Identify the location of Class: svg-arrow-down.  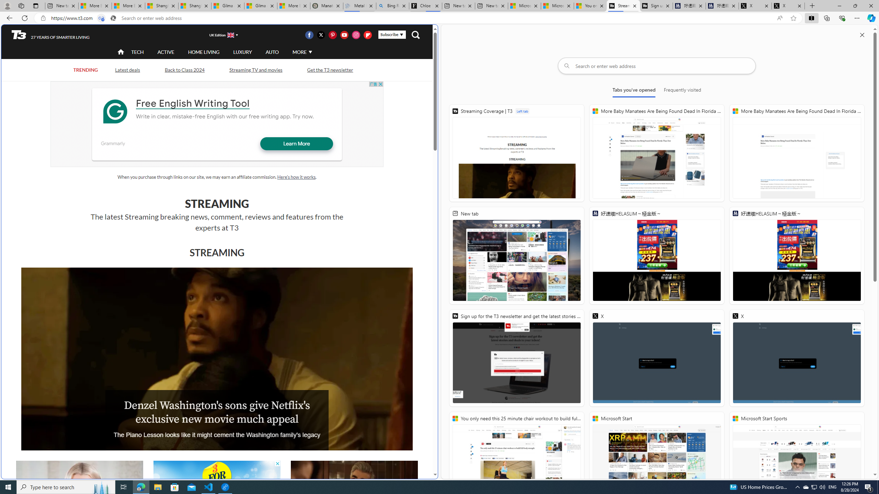
(310, 52).